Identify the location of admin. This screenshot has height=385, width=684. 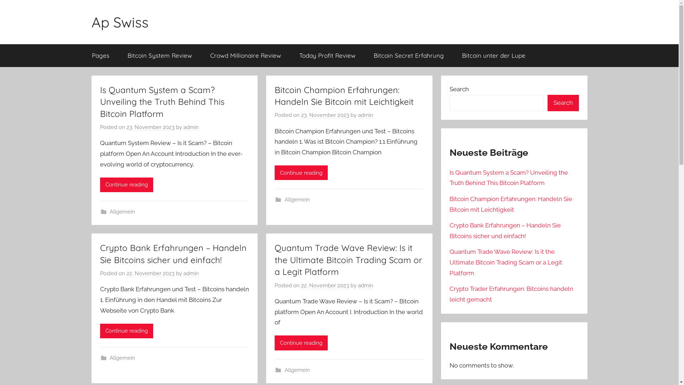
(366, 115).